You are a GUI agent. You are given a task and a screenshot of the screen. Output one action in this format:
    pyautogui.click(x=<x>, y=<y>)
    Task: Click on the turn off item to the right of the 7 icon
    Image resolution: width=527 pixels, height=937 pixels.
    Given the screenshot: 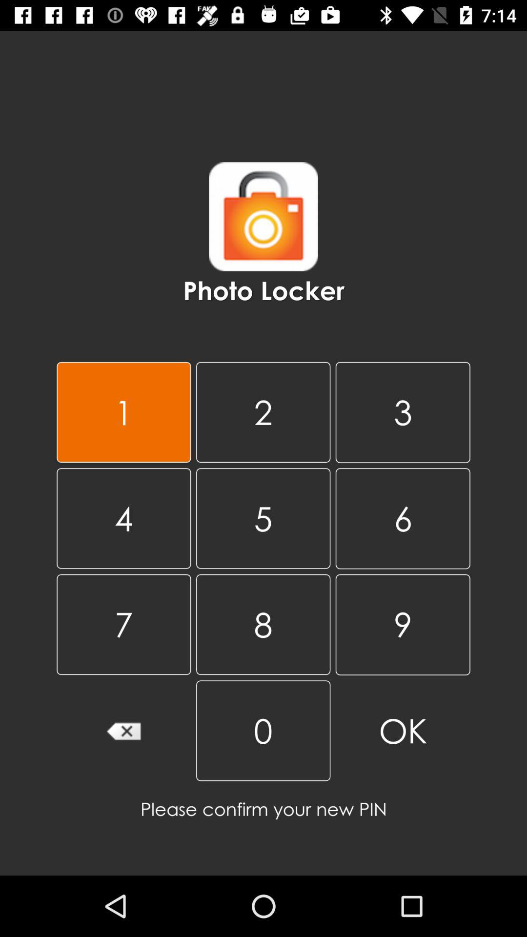 What is the action you would take?
    pyautogui.click(x=263, y=731)
    